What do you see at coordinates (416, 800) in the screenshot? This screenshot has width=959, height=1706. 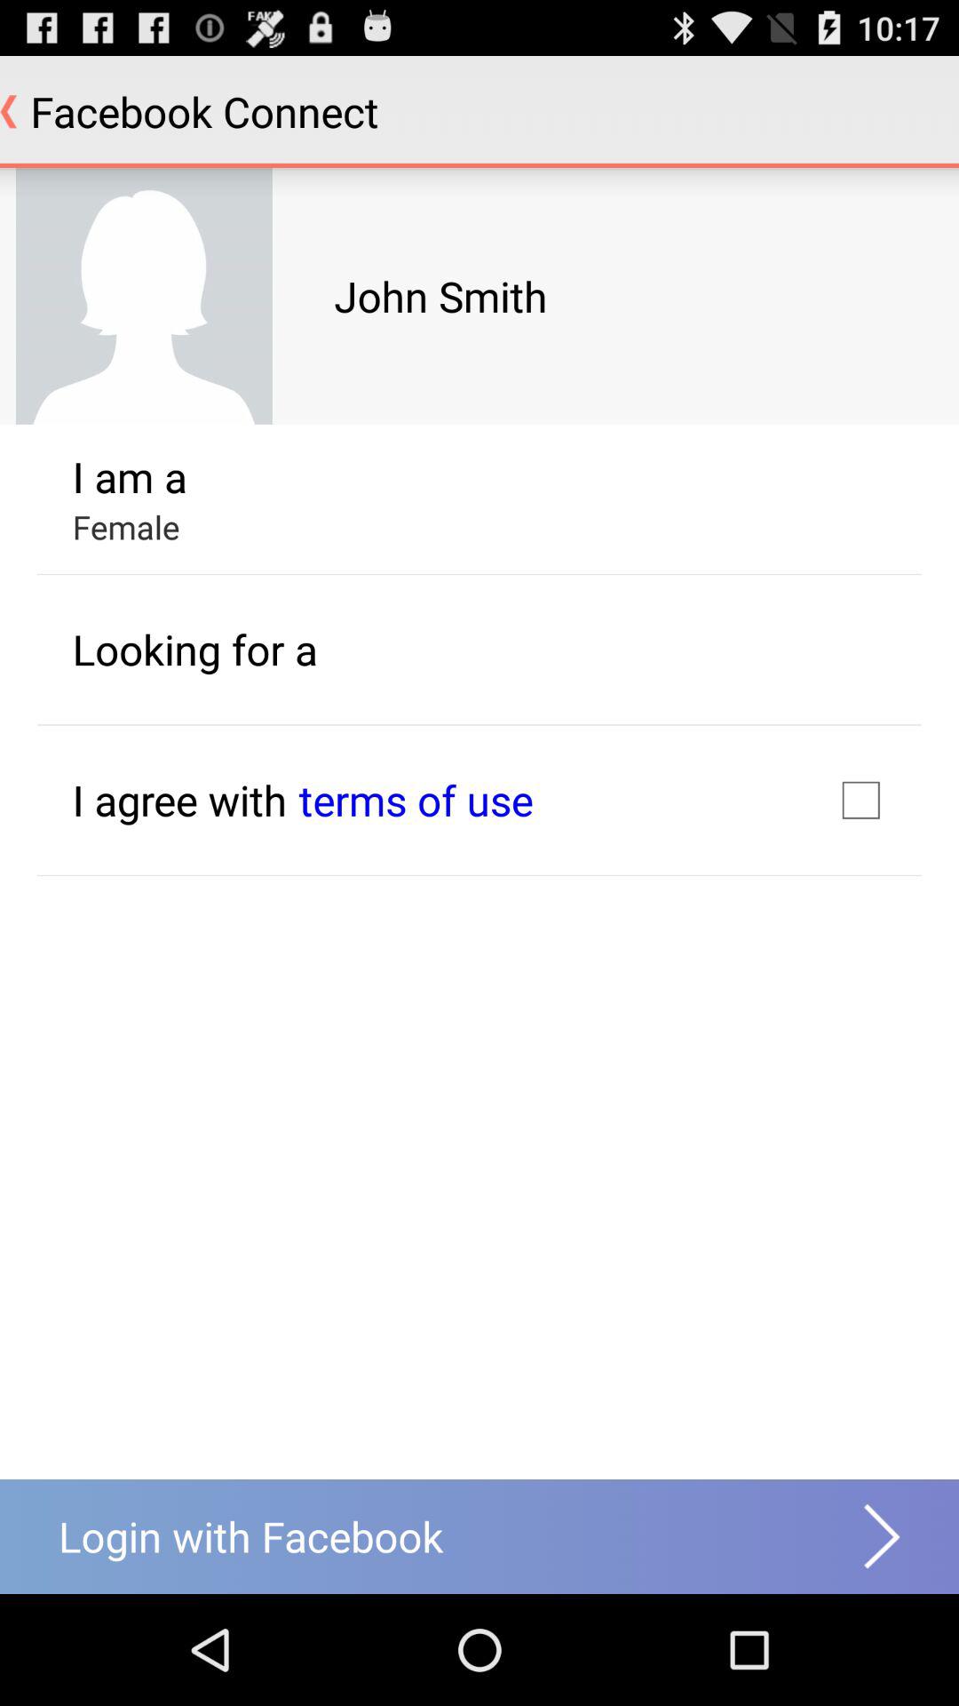 I see `press icon below the looking for a icon` at bounding box center [416, 800].